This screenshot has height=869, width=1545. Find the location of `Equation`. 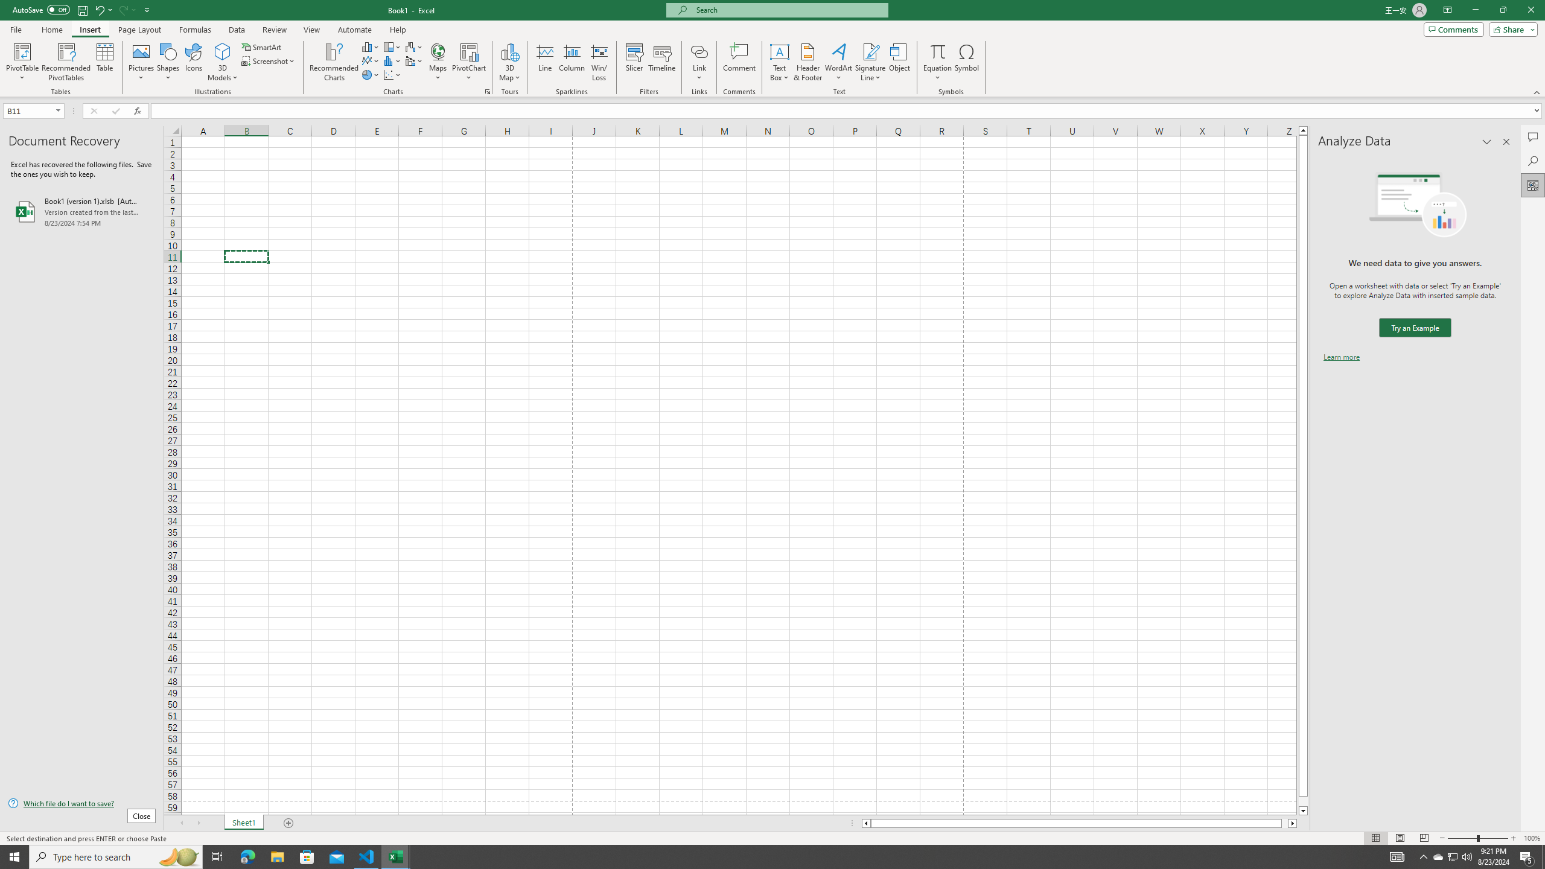

Equation is located at coordinates (938, 62).